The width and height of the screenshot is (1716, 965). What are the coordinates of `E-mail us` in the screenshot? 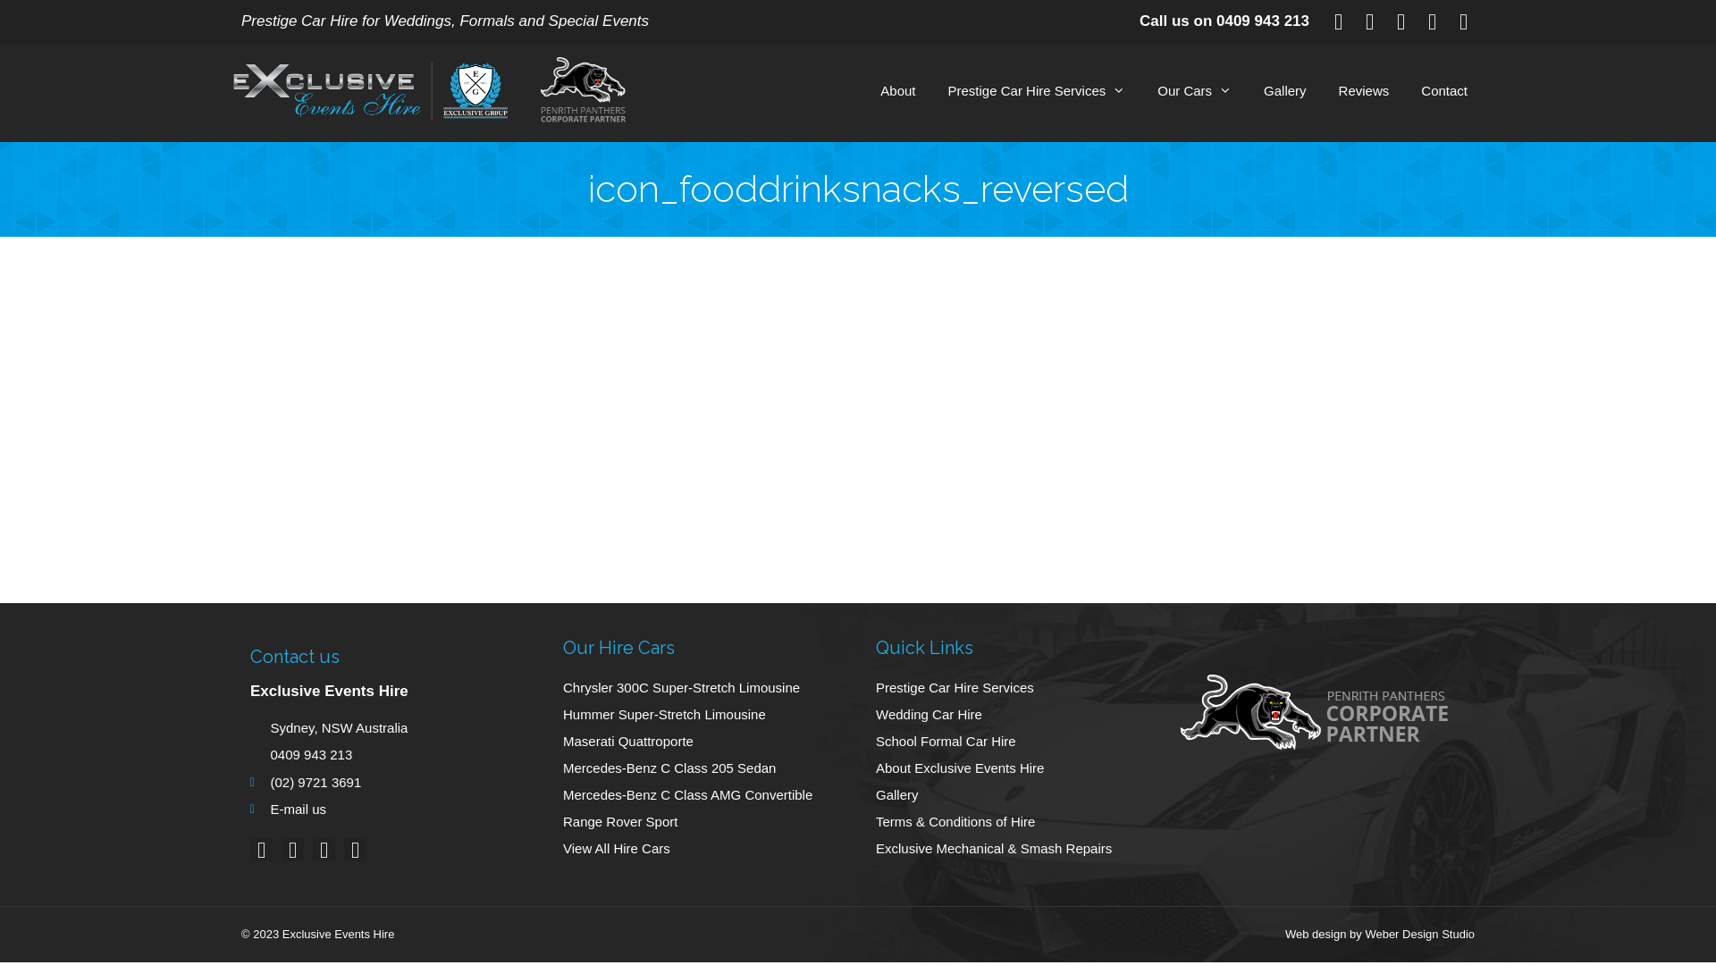 It's located at (389, 810).